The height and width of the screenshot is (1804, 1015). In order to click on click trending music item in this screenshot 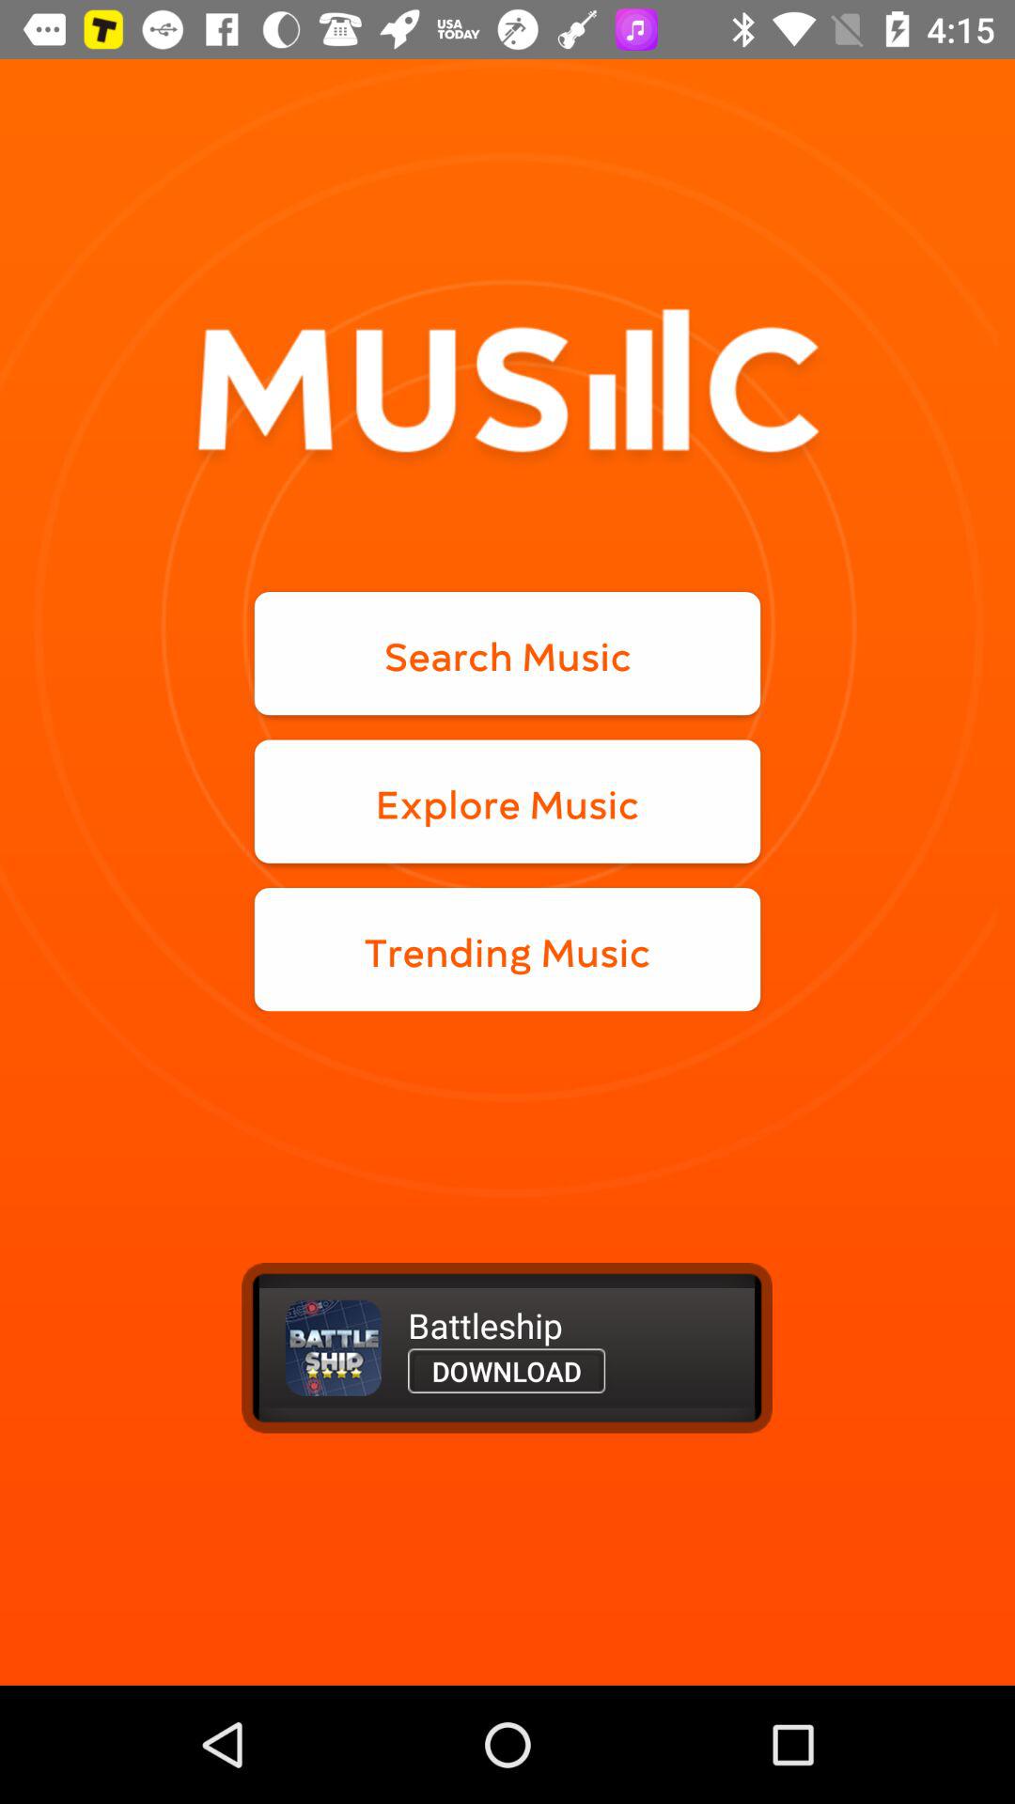, I will do `click(507, 949)`.